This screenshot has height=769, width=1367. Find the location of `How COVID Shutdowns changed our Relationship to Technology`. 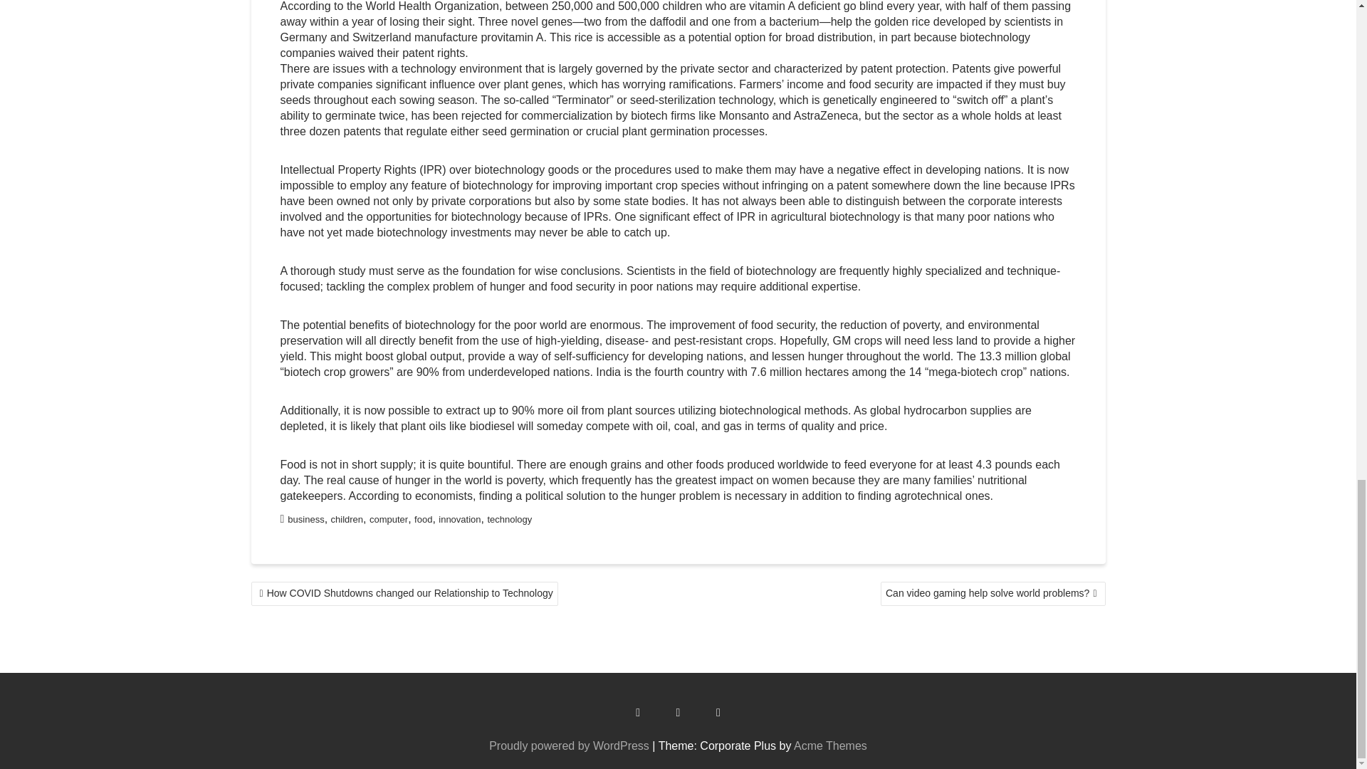

How COVID Shutdowns changed our Relationship to Technology is located at coordinates (404, 594).